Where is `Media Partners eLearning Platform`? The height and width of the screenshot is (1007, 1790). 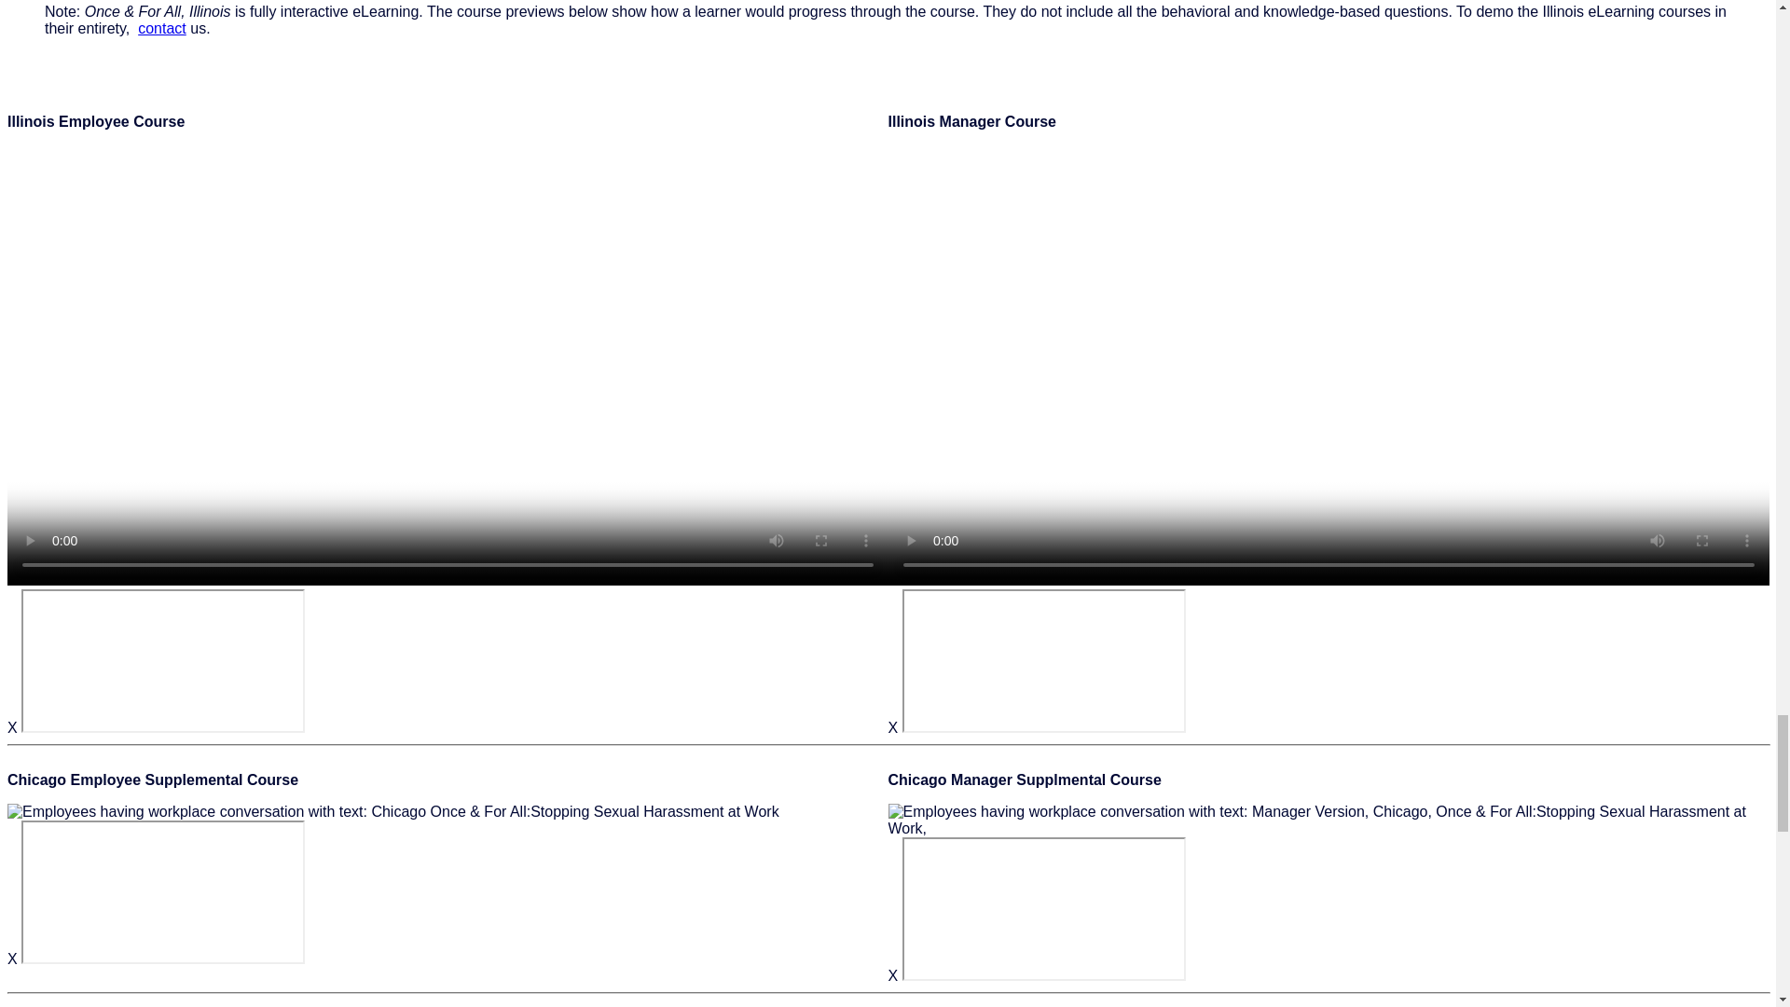
Media Partners eLearning Platform is located at coordinates (1043, 908).